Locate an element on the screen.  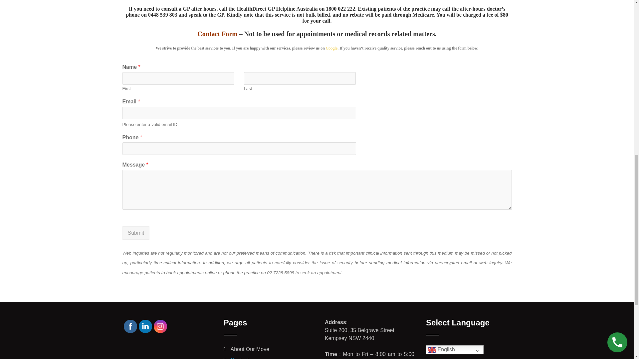
Contact is located at coordinates (240, 358).